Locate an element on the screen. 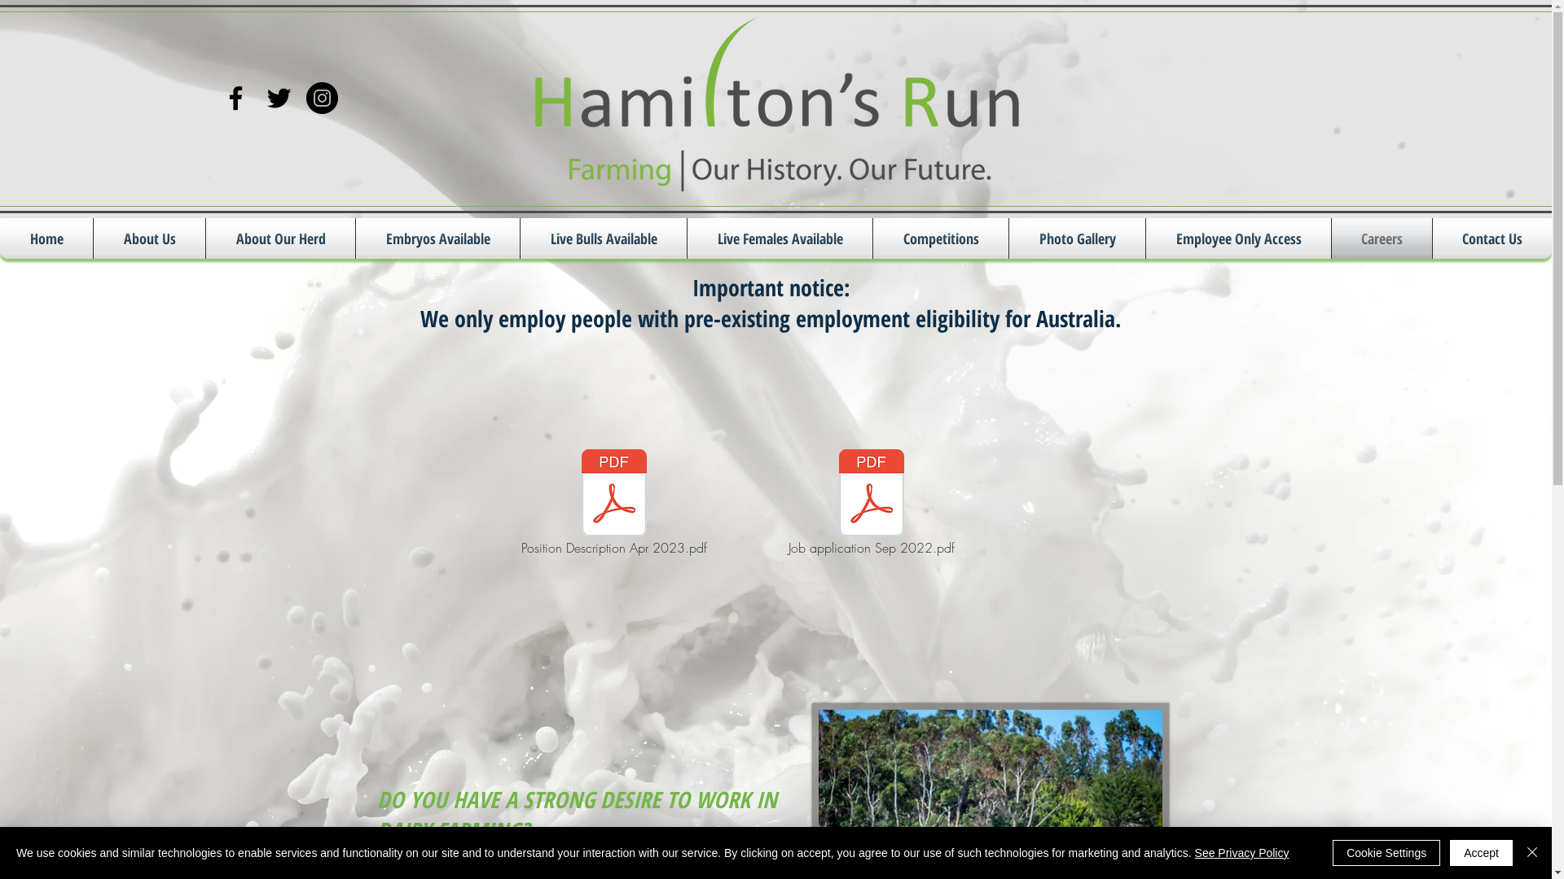 This screenshot has height=879, width=1564. Accept is located at coordinates (1481, 853).